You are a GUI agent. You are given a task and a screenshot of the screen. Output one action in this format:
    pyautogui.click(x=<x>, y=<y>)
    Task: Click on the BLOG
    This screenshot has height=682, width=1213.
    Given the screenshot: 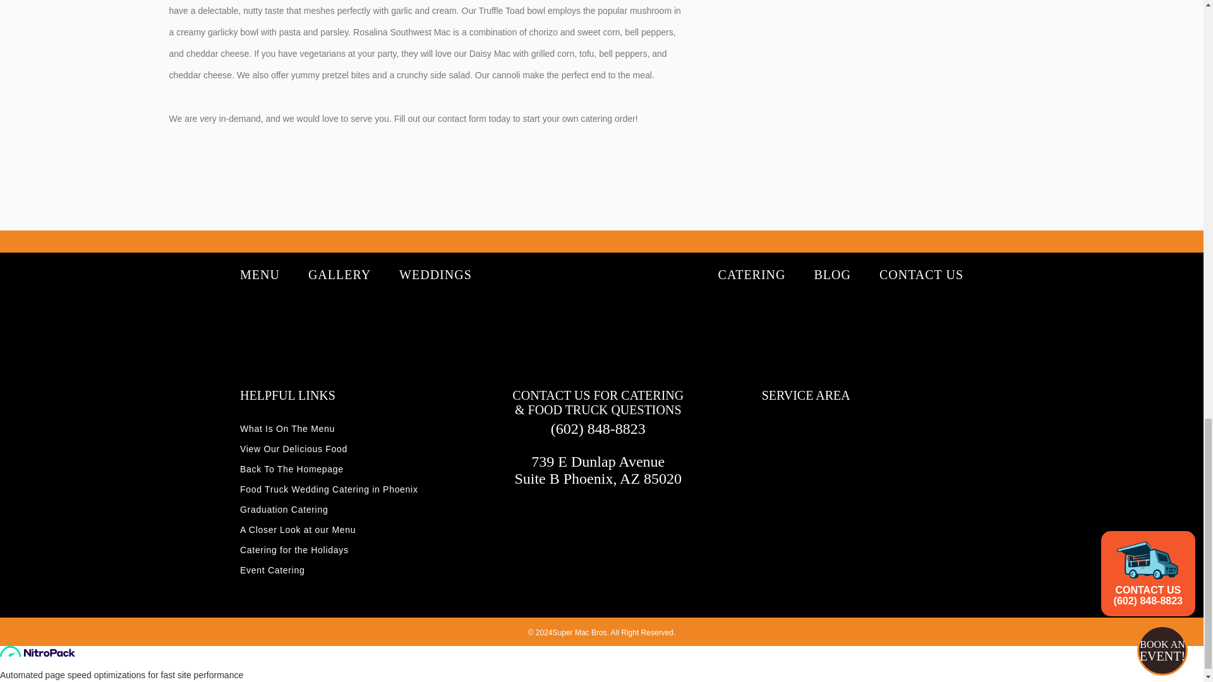 What is the action you would take?
    pyautogui.click(x=831, y=275)
    